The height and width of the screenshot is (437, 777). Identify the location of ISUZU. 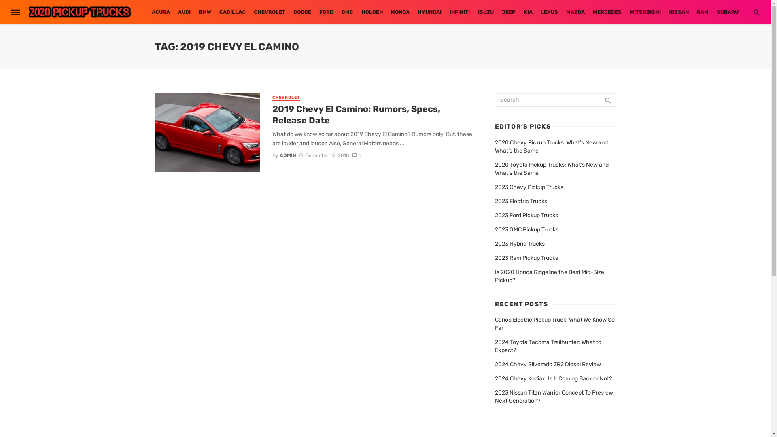
(486, 12).